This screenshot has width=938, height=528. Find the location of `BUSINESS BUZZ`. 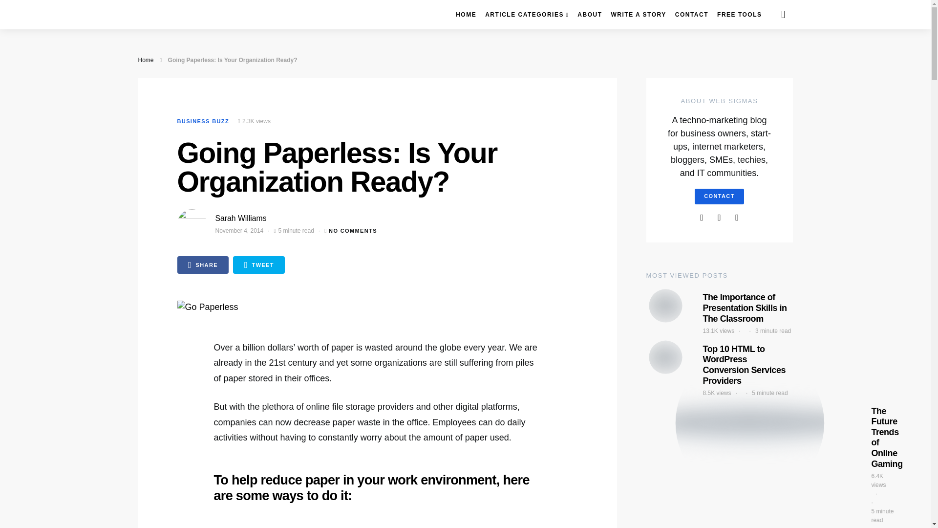

BUSINESS BUZZ is located at coordinates (203, 121).